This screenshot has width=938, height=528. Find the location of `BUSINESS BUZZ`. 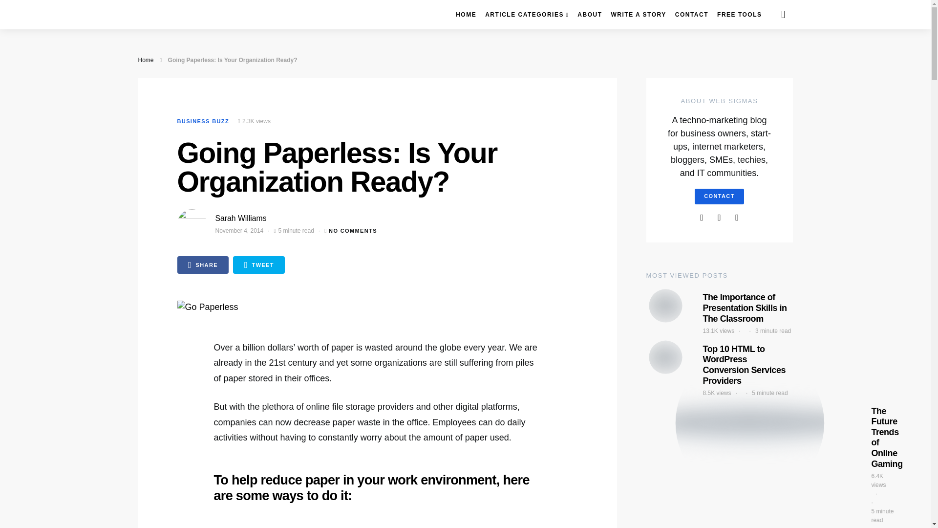

BUSINESS BUZZ is located at coordinates (203, 121).